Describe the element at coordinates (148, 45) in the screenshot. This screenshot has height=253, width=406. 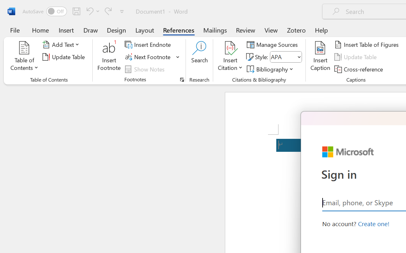
I see `Insert Endnote` at that location.